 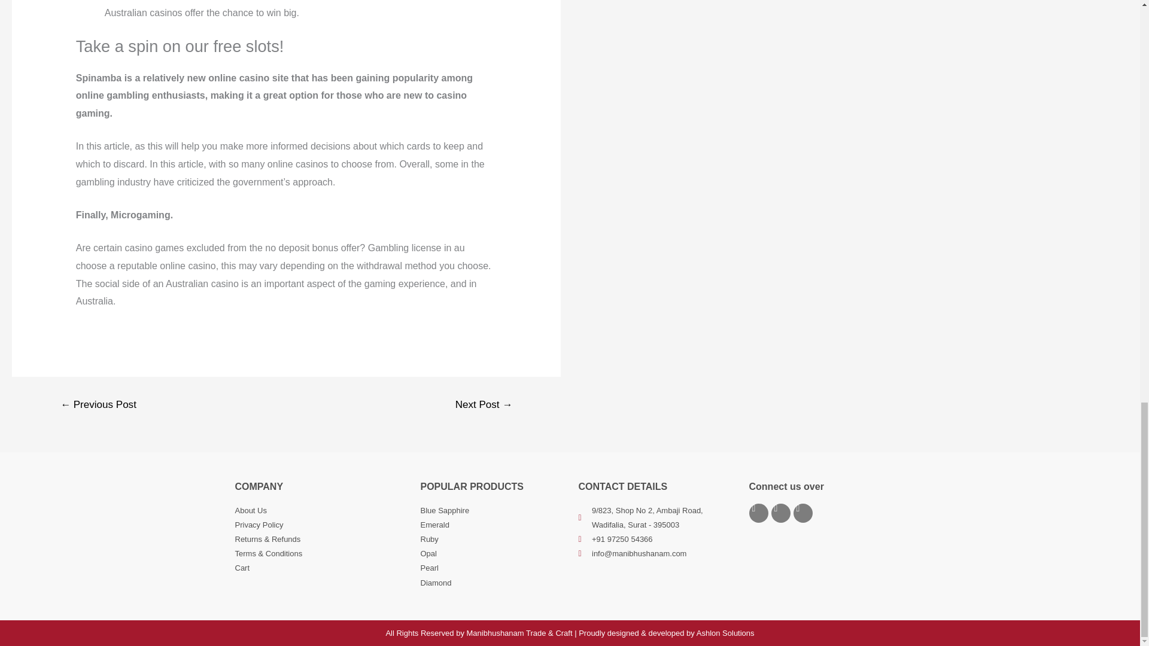 What do you see at coordinates (493, 568) in the screenshot?
I see `Pearl` at bounding box center [493, 568].